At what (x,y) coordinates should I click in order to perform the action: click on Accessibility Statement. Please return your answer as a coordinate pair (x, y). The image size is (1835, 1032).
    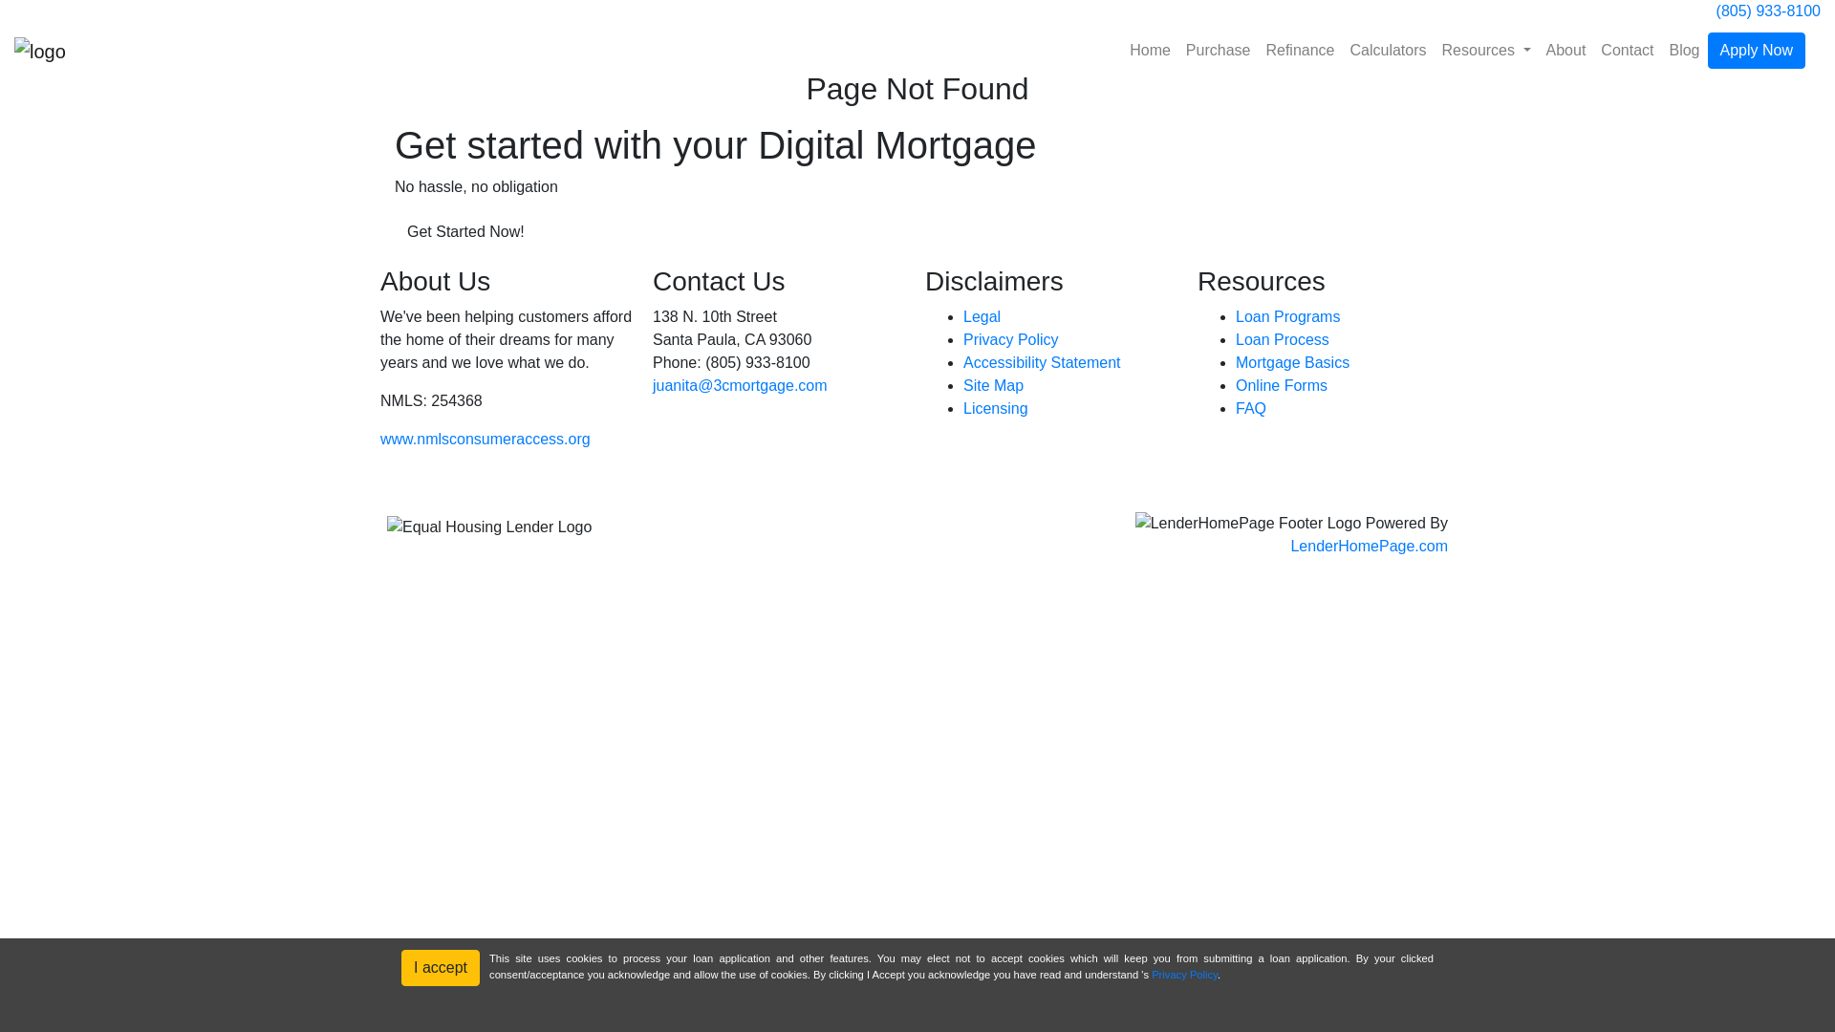
    Looking at the image, I should click on (1042, 363).